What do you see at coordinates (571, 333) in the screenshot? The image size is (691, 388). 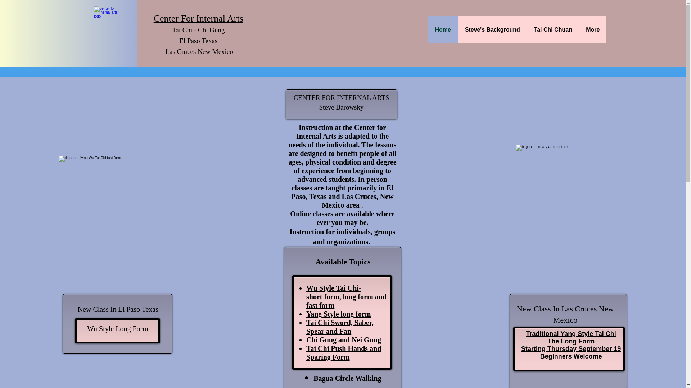 I see `Traditional Yang Style Tai Chi` at bounding box center [571, 333].